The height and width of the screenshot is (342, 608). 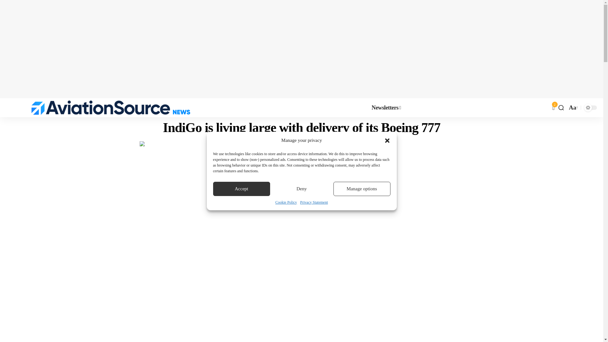 I want to click on Privacy Statement, so click(x=314, y=202).